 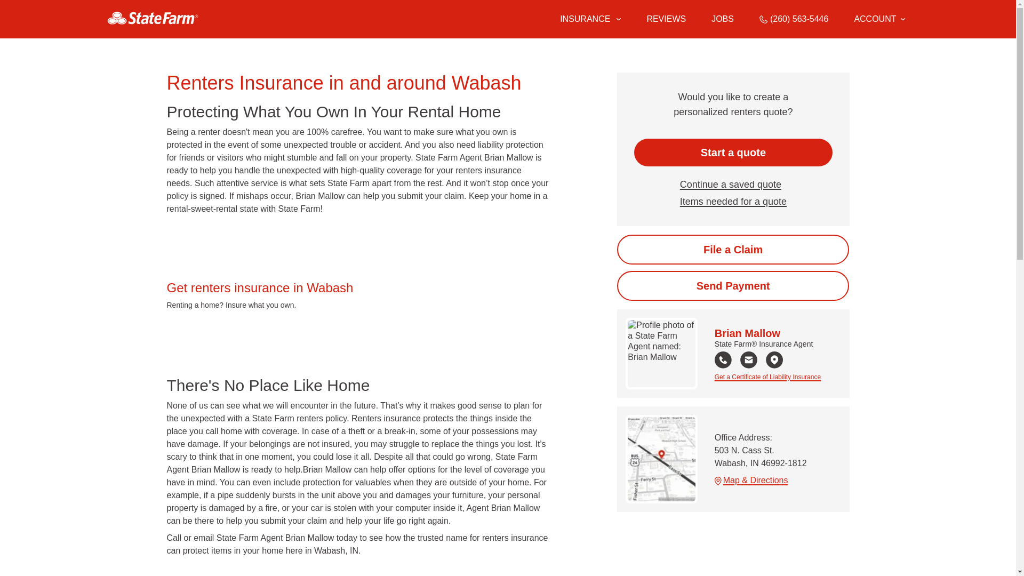 I want to click on Account Options, so click(x=879, y=19).